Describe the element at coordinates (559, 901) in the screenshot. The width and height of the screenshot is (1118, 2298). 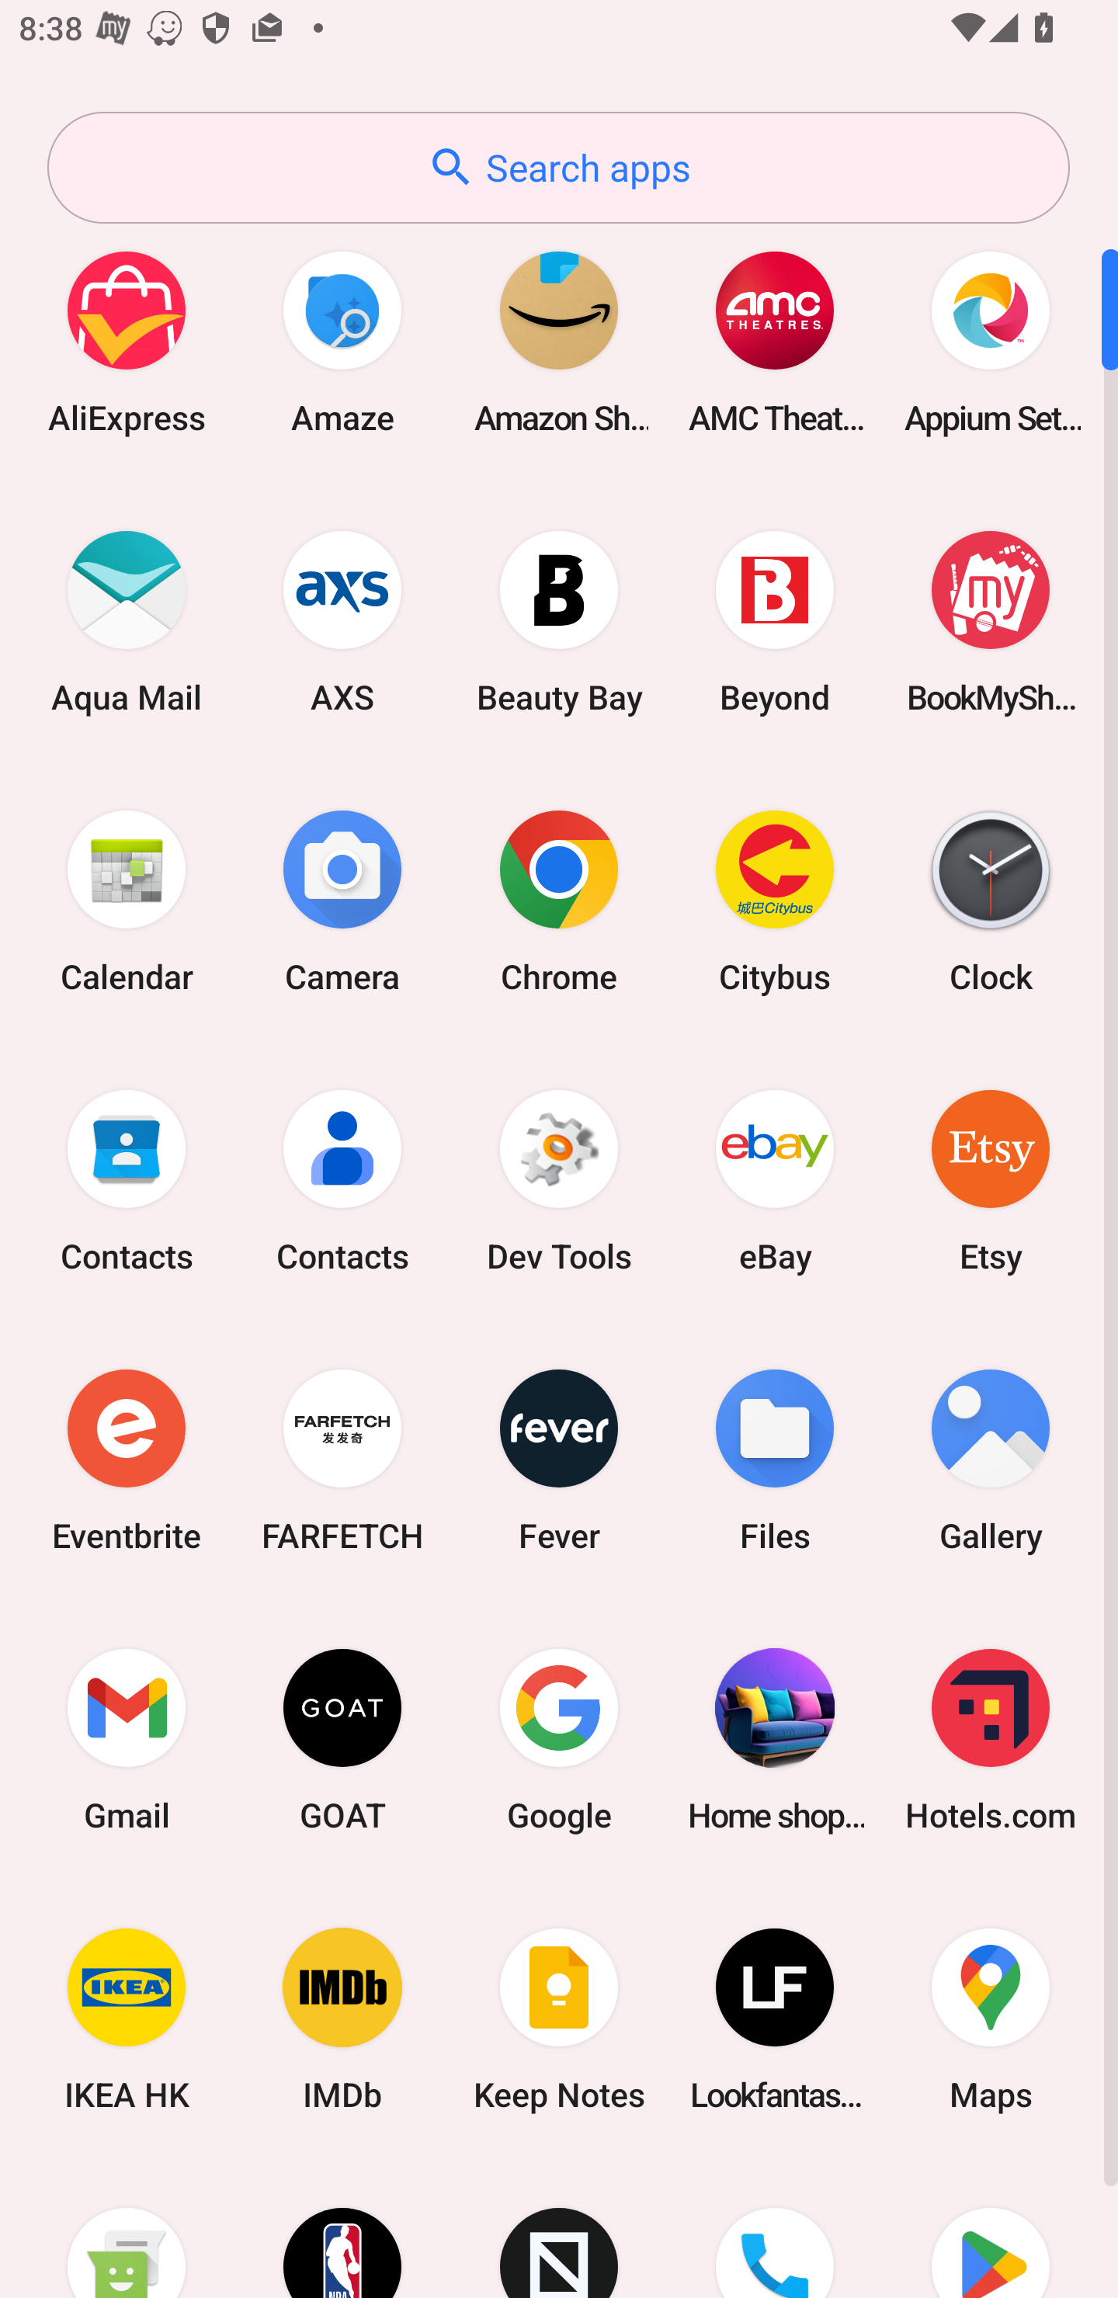
I see `Chrome` at that location.